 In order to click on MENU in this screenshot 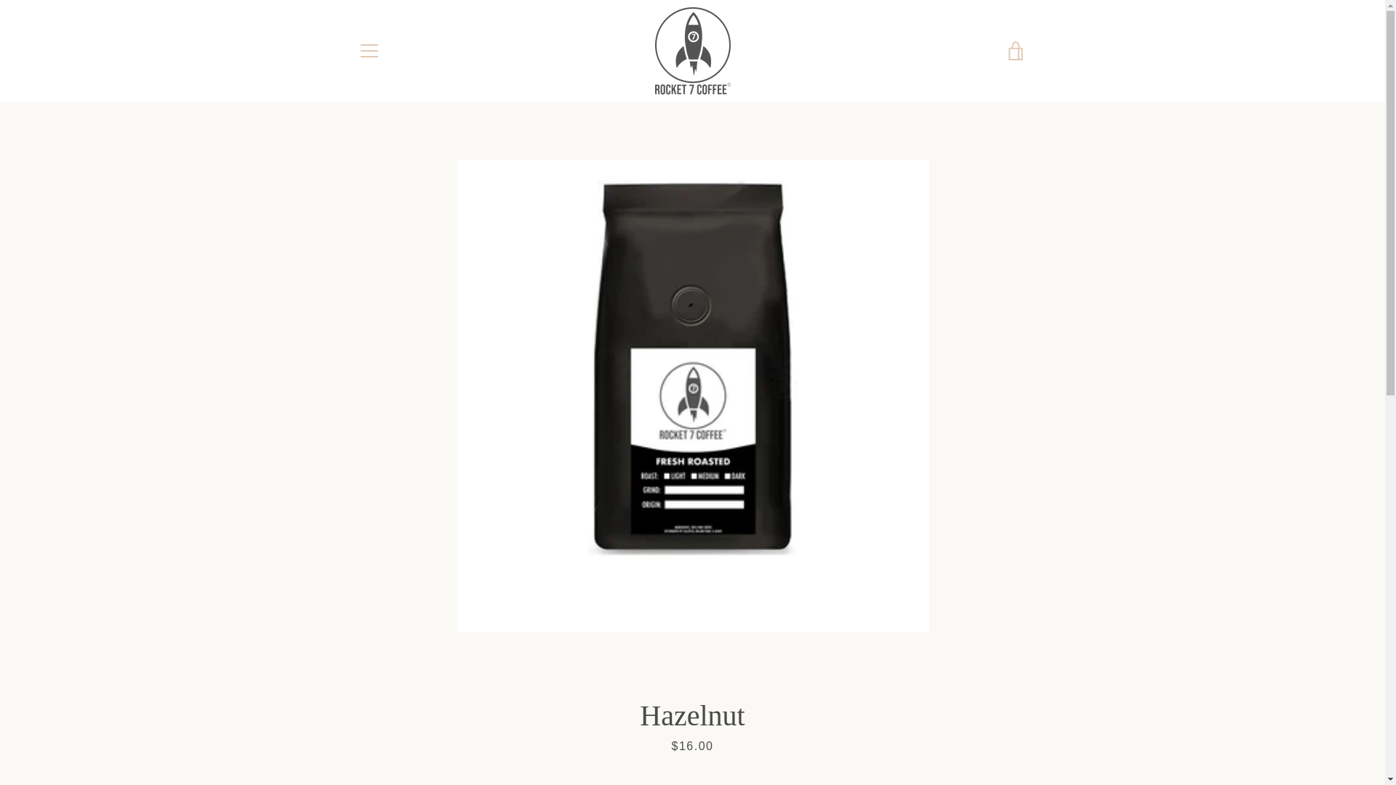, I will do `click(368, 51)`.